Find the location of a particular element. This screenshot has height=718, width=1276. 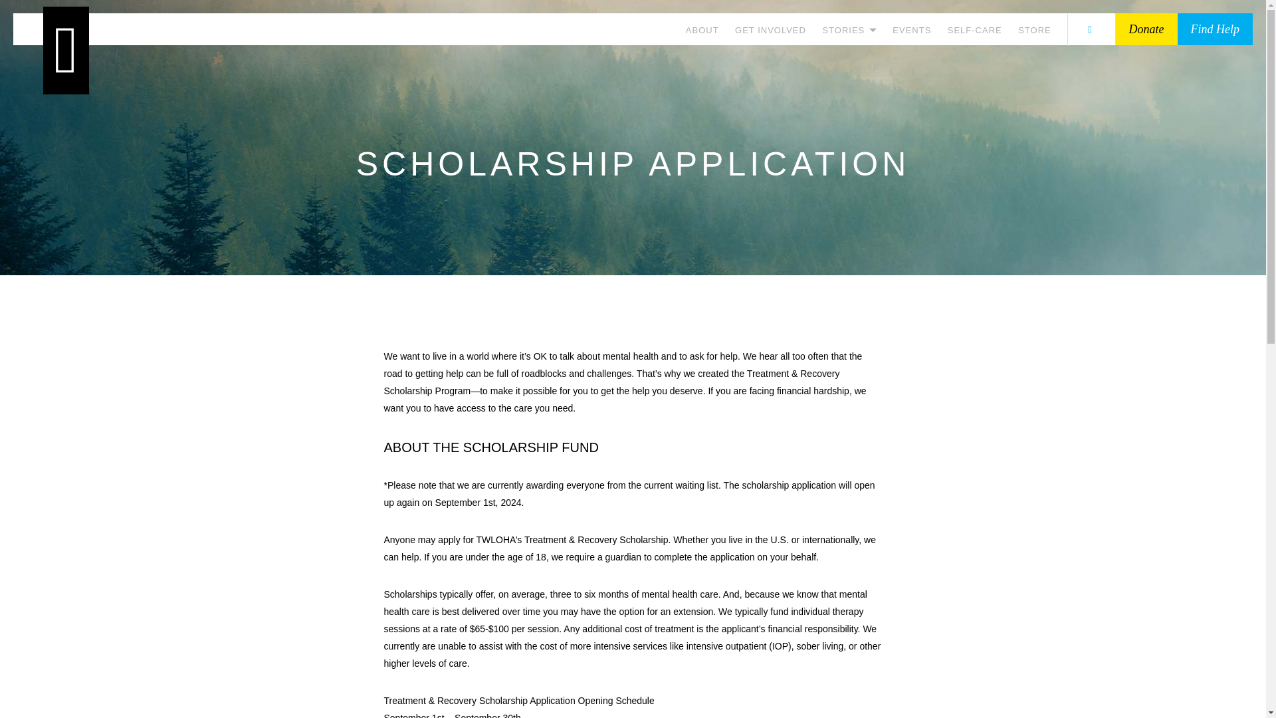

Find Help is located at coordinates (1215, 29).